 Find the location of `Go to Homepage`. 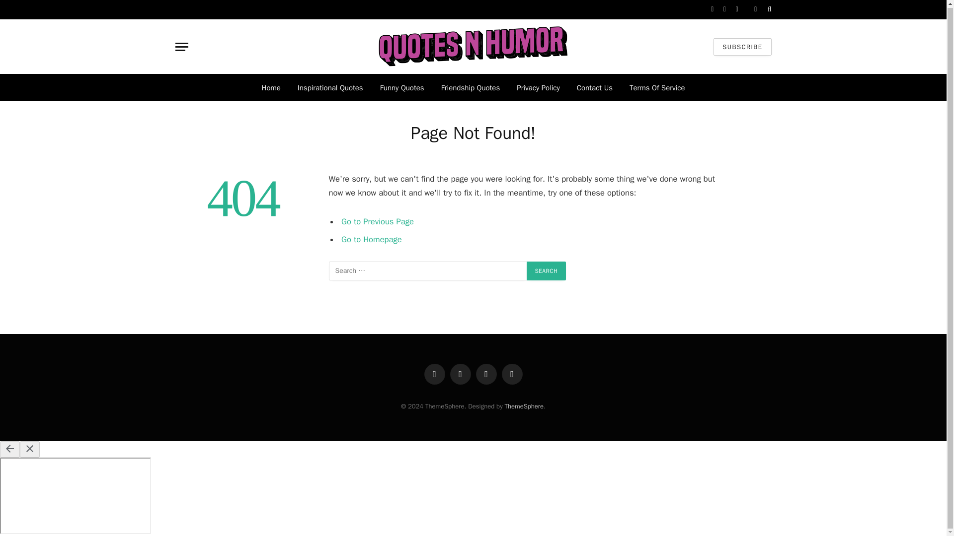

Go to Homepage is located at coordinates (372, 239).